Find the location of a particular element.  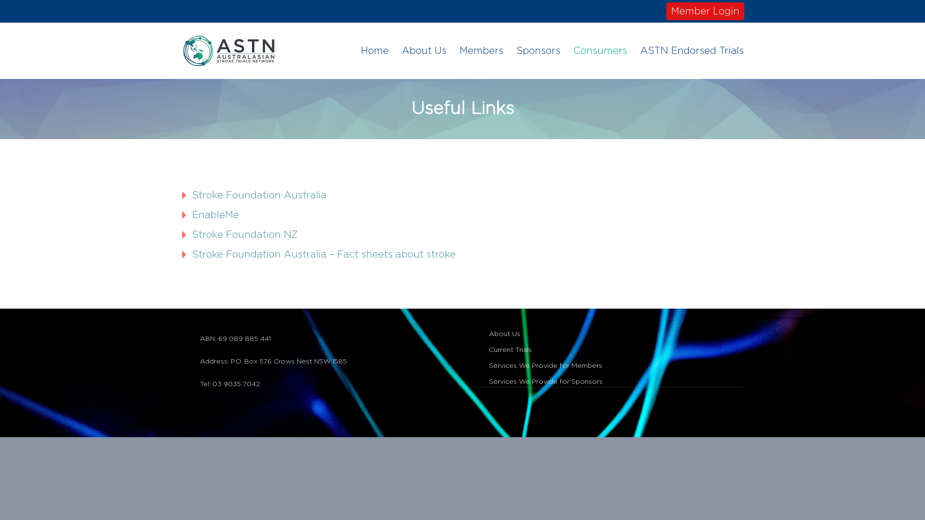

Services We Provide for Sponsors is located at coordinates (607, 378).